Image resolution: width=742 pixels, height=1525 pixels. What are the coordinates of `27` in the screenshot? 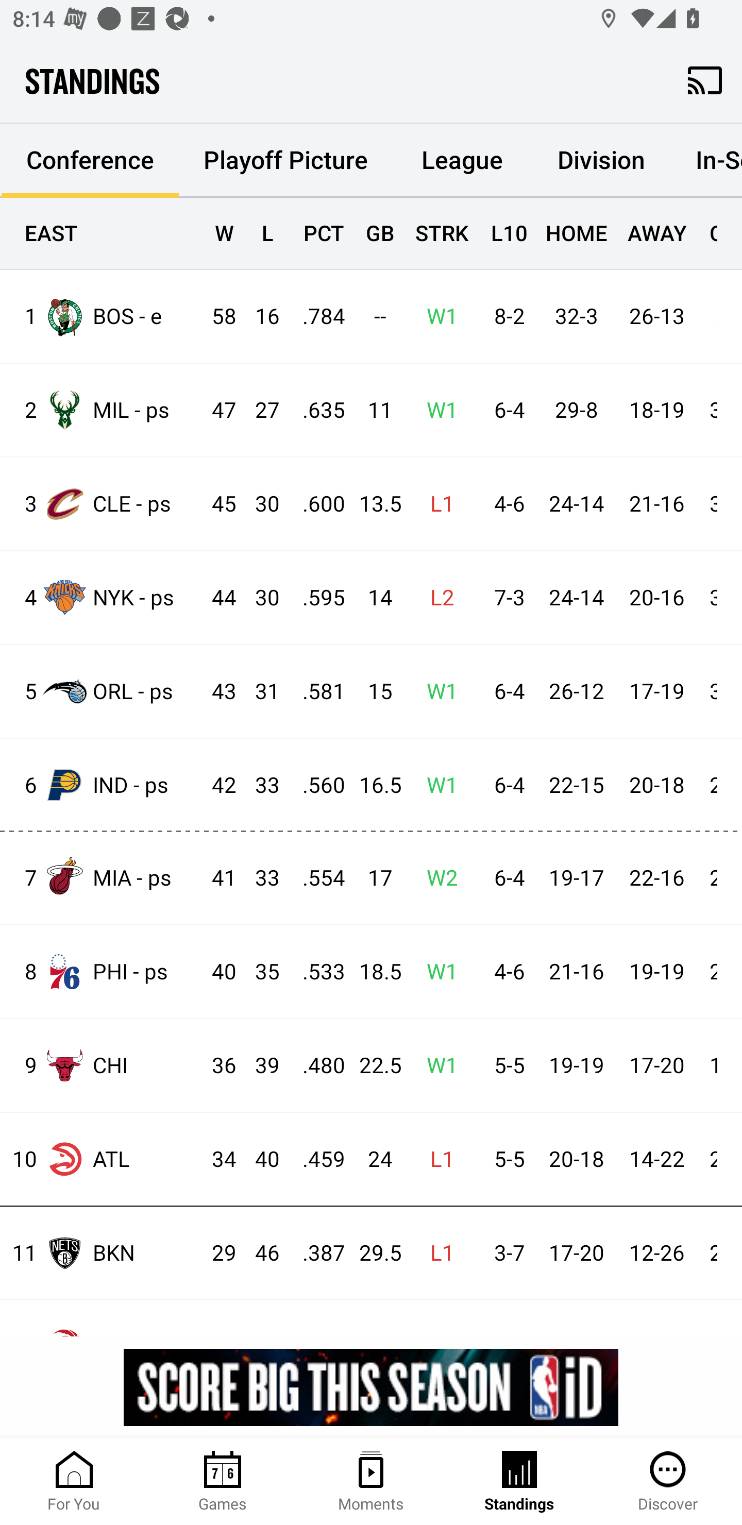 It's located at (259, 411).